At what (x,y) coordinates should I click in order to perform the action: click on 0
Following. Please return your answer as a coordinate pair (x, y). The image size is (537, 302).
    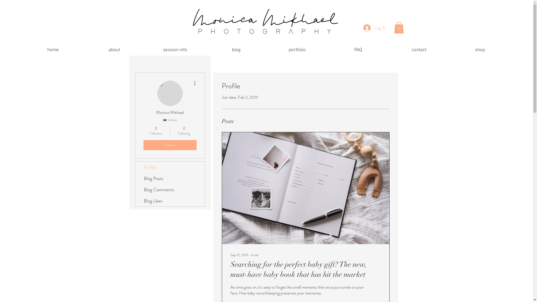
    Looking at the image, I should click on (184, 131).